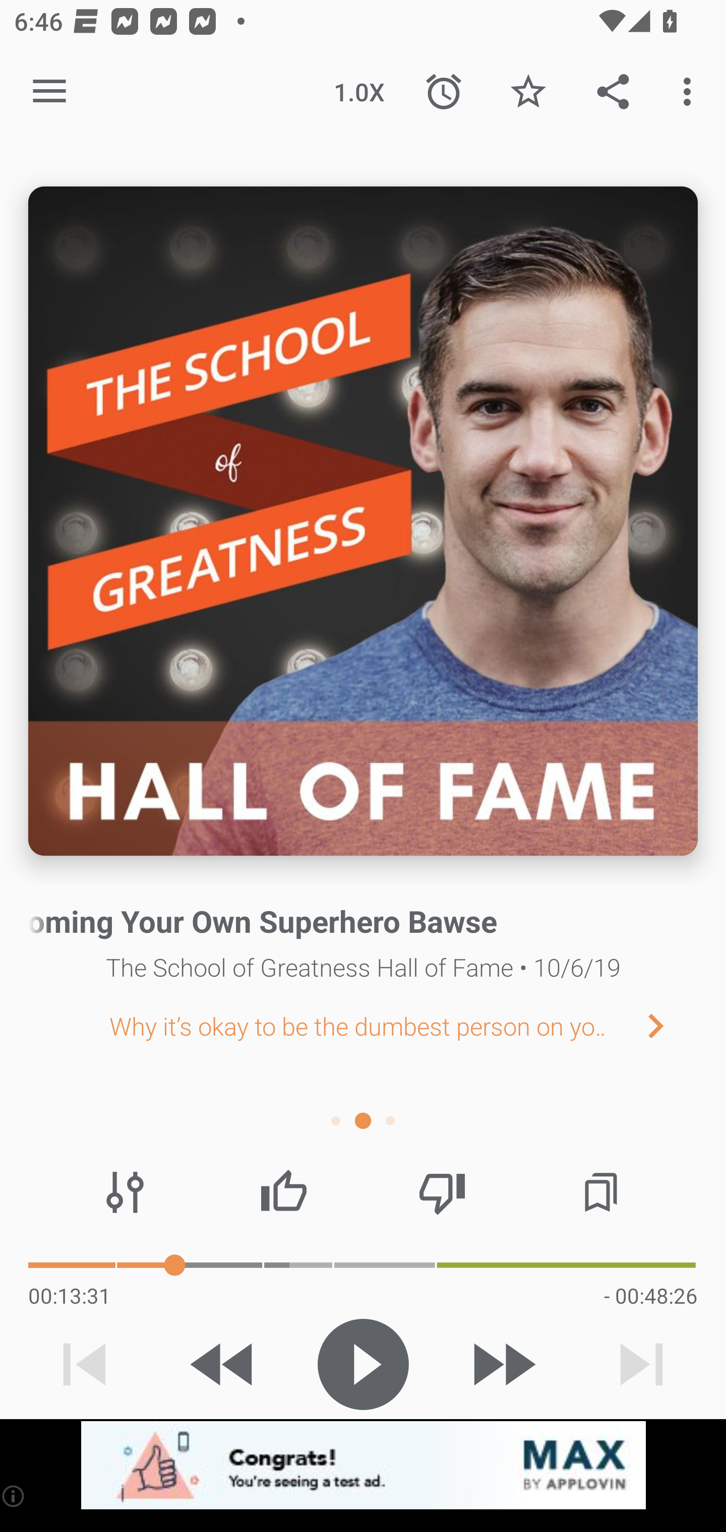 The image size is (726, 1532). What do you see at coordinates (600, 1192) in the screenshot?
I see `Chapters / Bookmarks` at bounding box center [600, 1192].